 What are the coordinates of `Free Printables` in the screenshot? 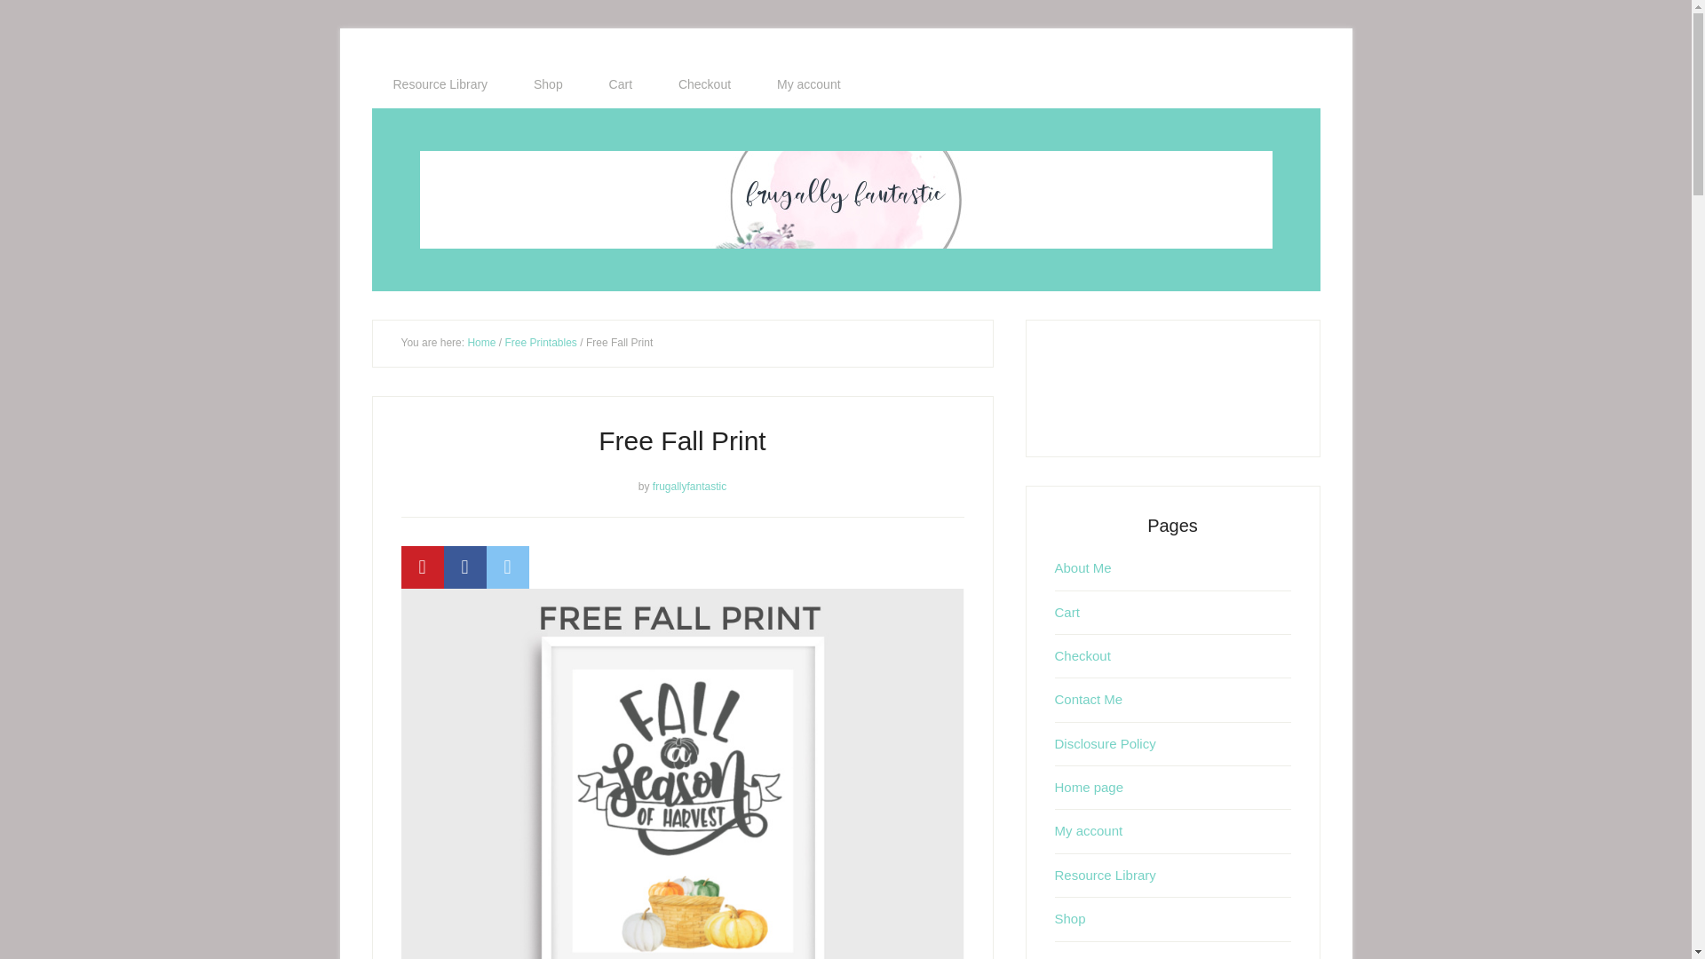 It's located at (540, 343).